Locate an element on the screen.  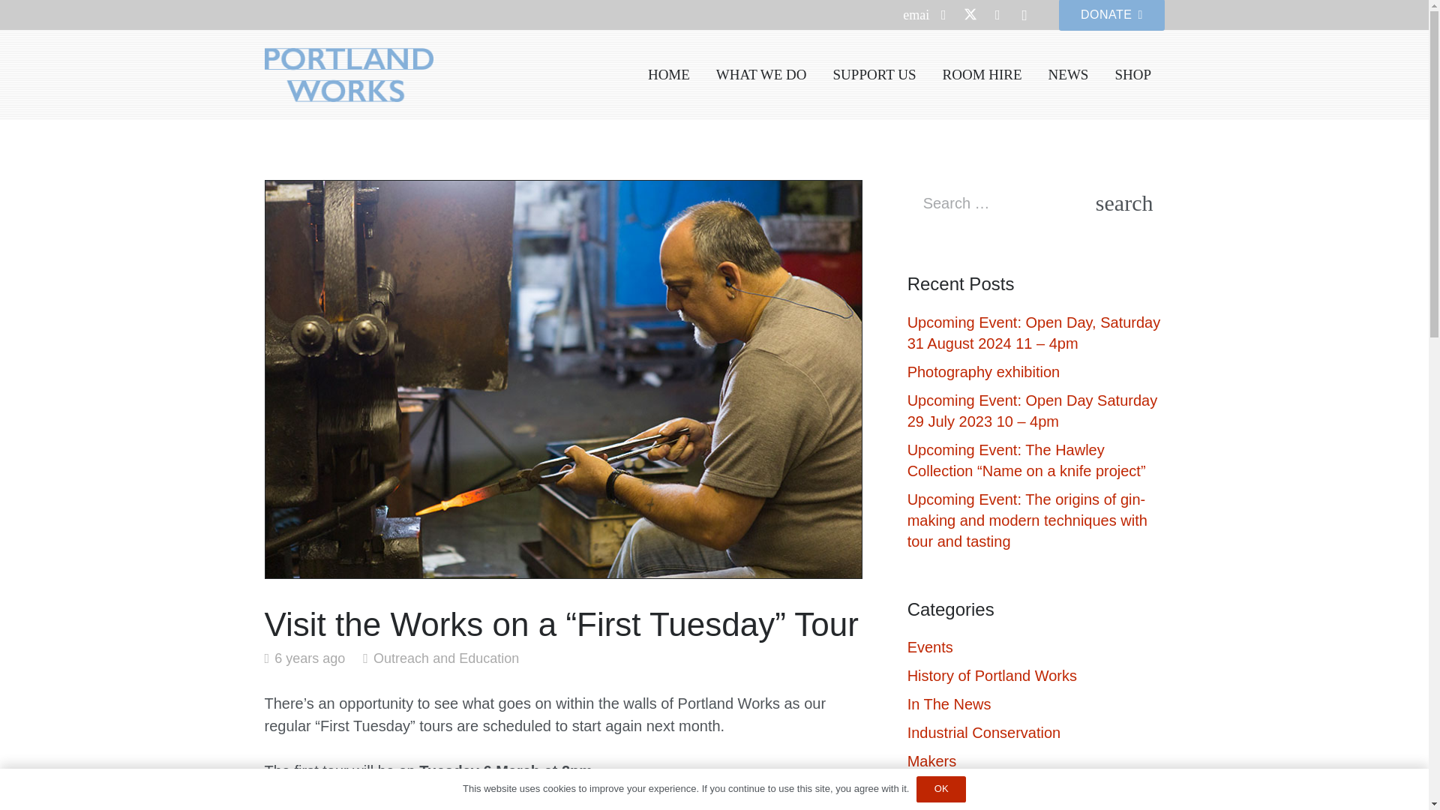
Facebook is located at coordinates (943, 15).